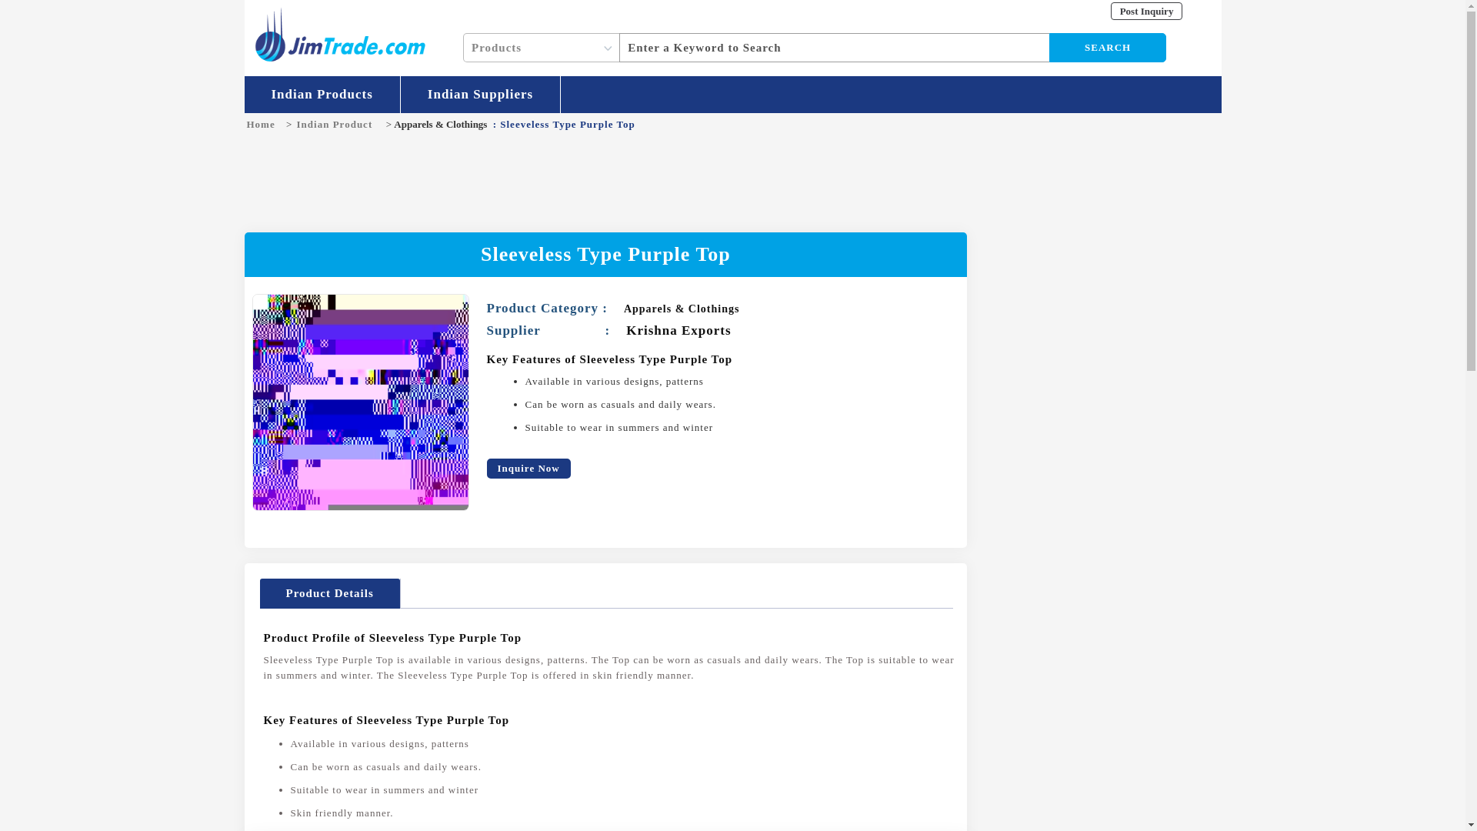  I want to click on Advertisement, so click(732, 182).